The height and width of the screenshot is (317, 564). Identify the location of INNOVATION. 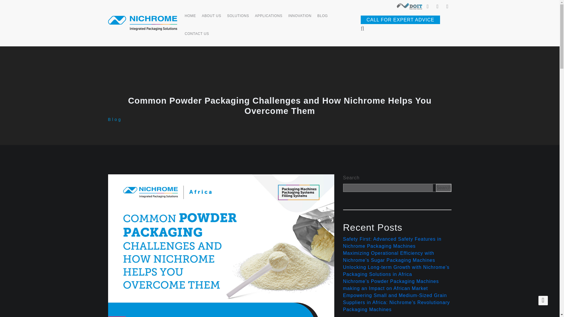
(300, 19).